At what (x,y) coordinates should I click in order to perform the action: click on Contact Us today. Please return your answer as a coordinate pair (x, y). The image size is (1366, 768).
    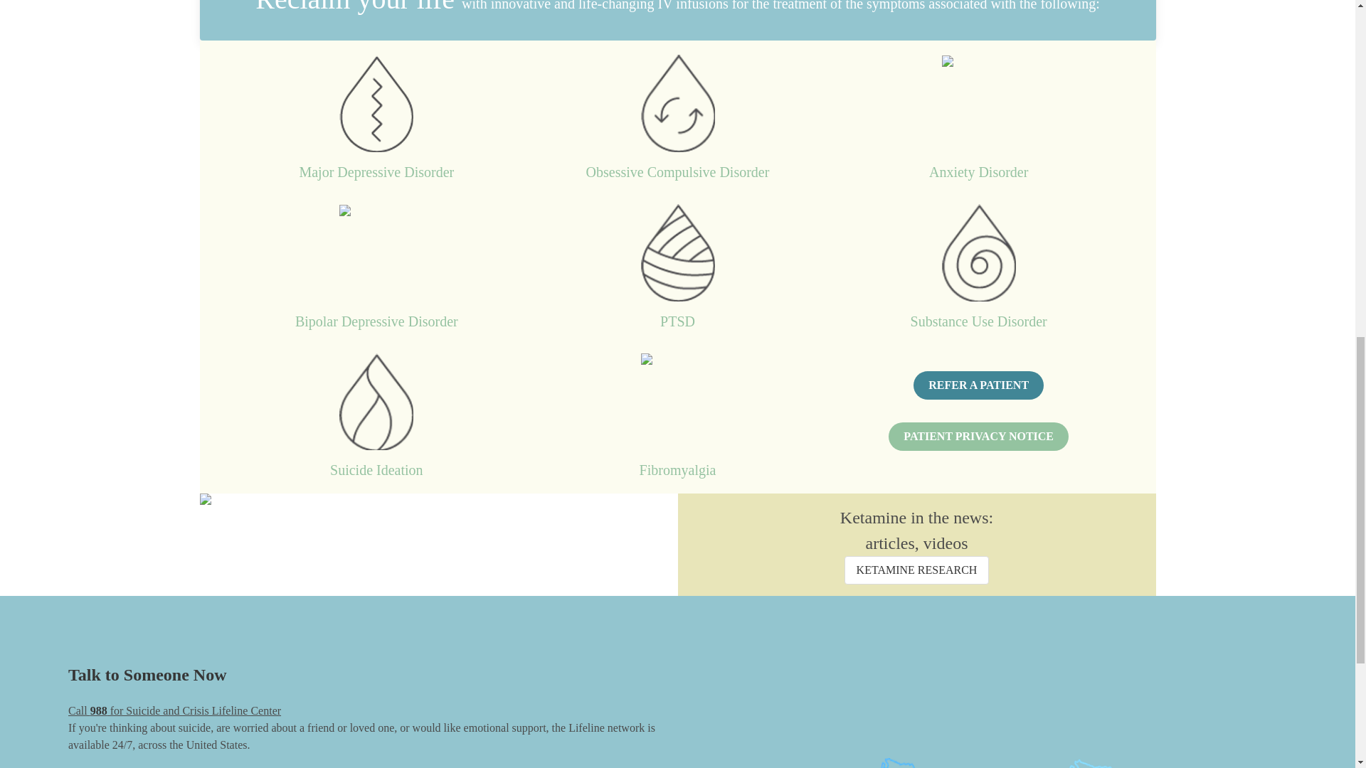
    Looking at the image, I should click on (978, 437).